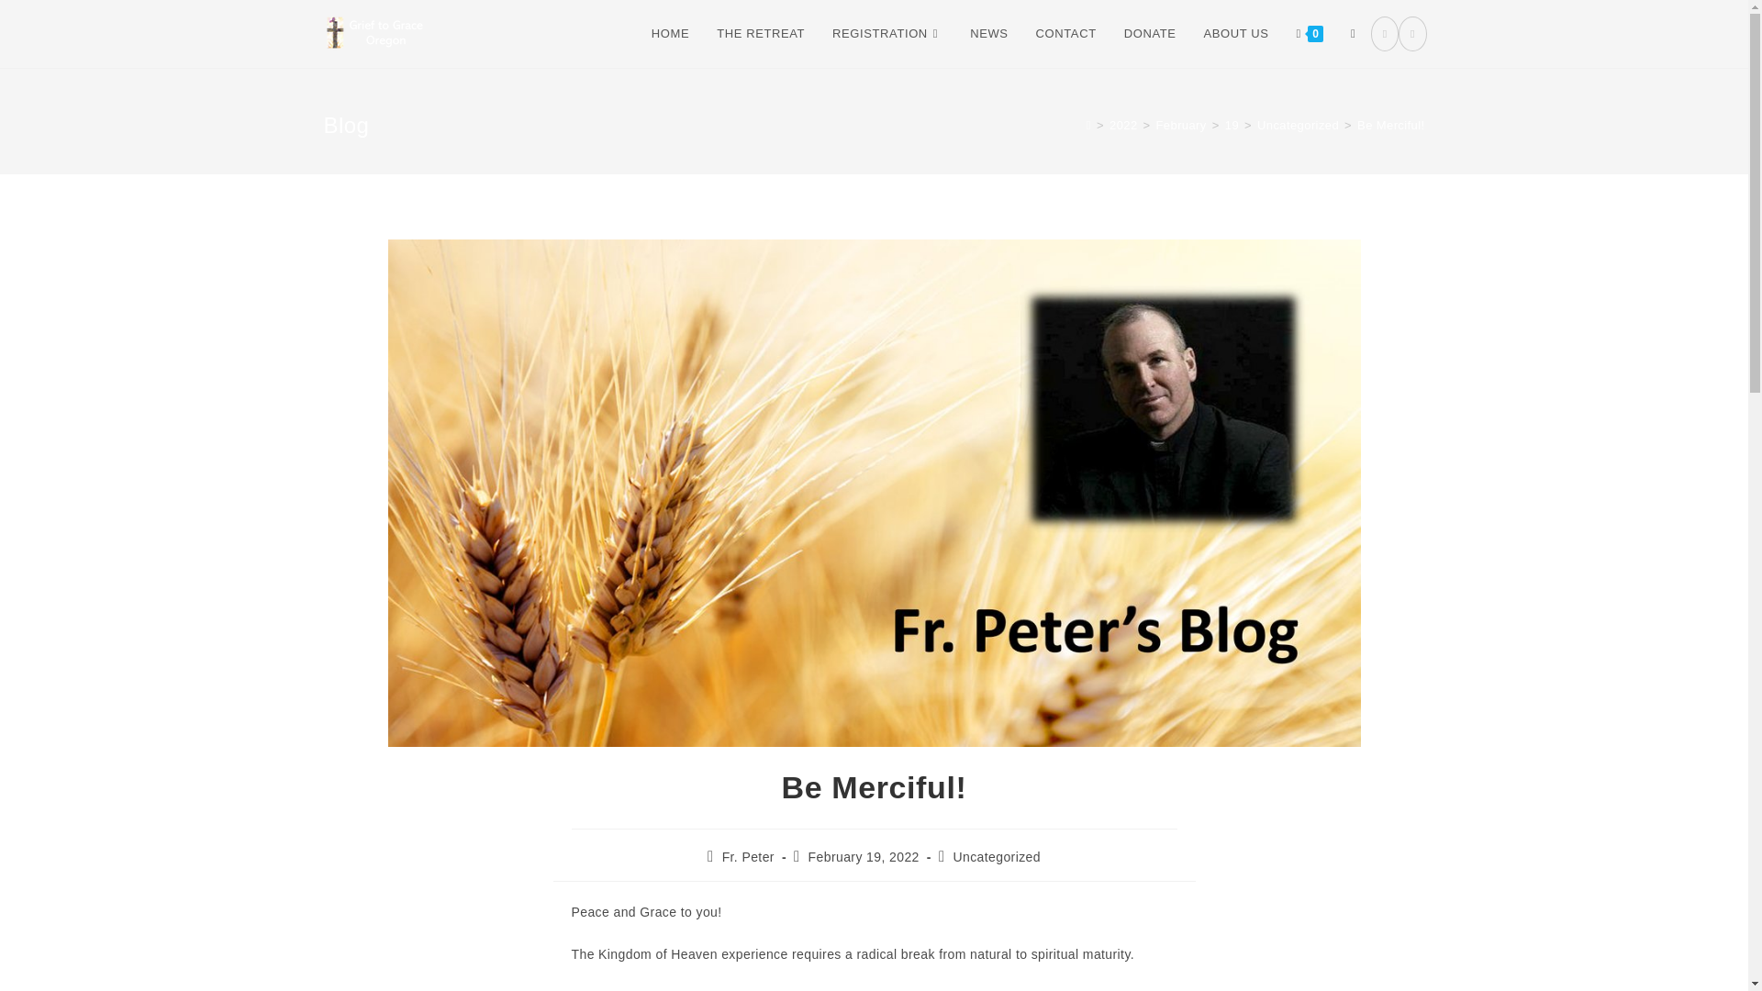  Describe the element at coordinates (749, 856) in the screenshot. I see `Fr. Peter` at that location.